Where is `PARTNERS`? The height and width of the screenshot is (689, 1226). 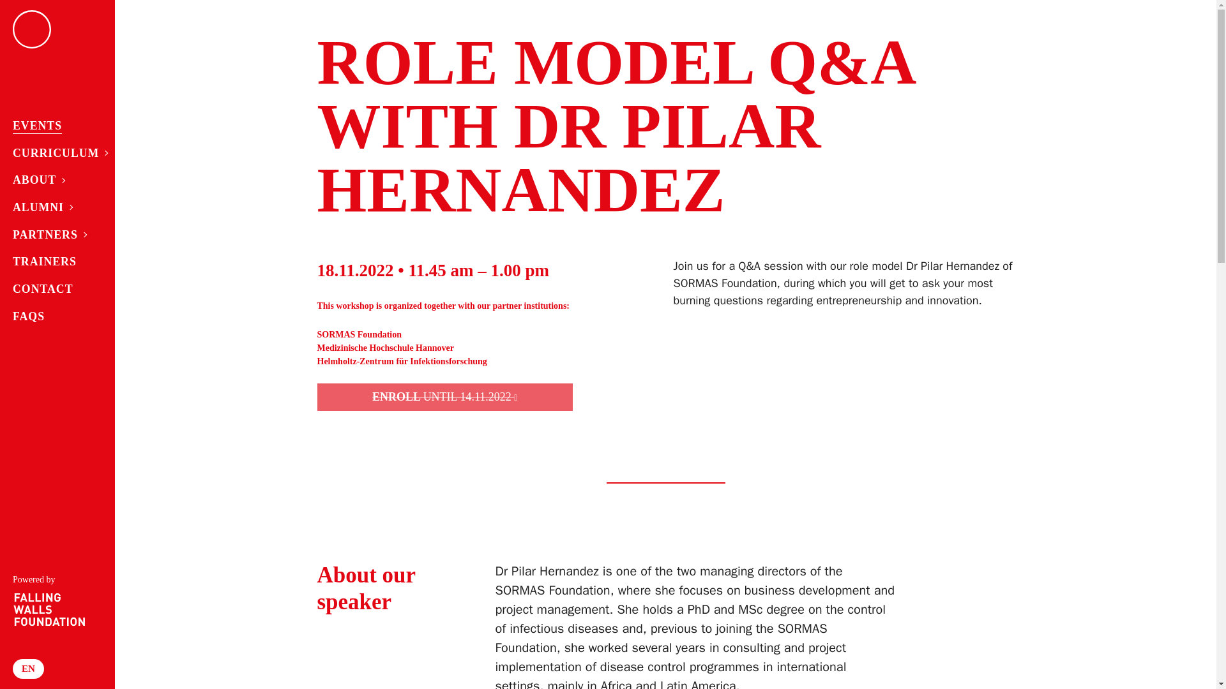
PARTNERS is located at coordinates (52, 235).